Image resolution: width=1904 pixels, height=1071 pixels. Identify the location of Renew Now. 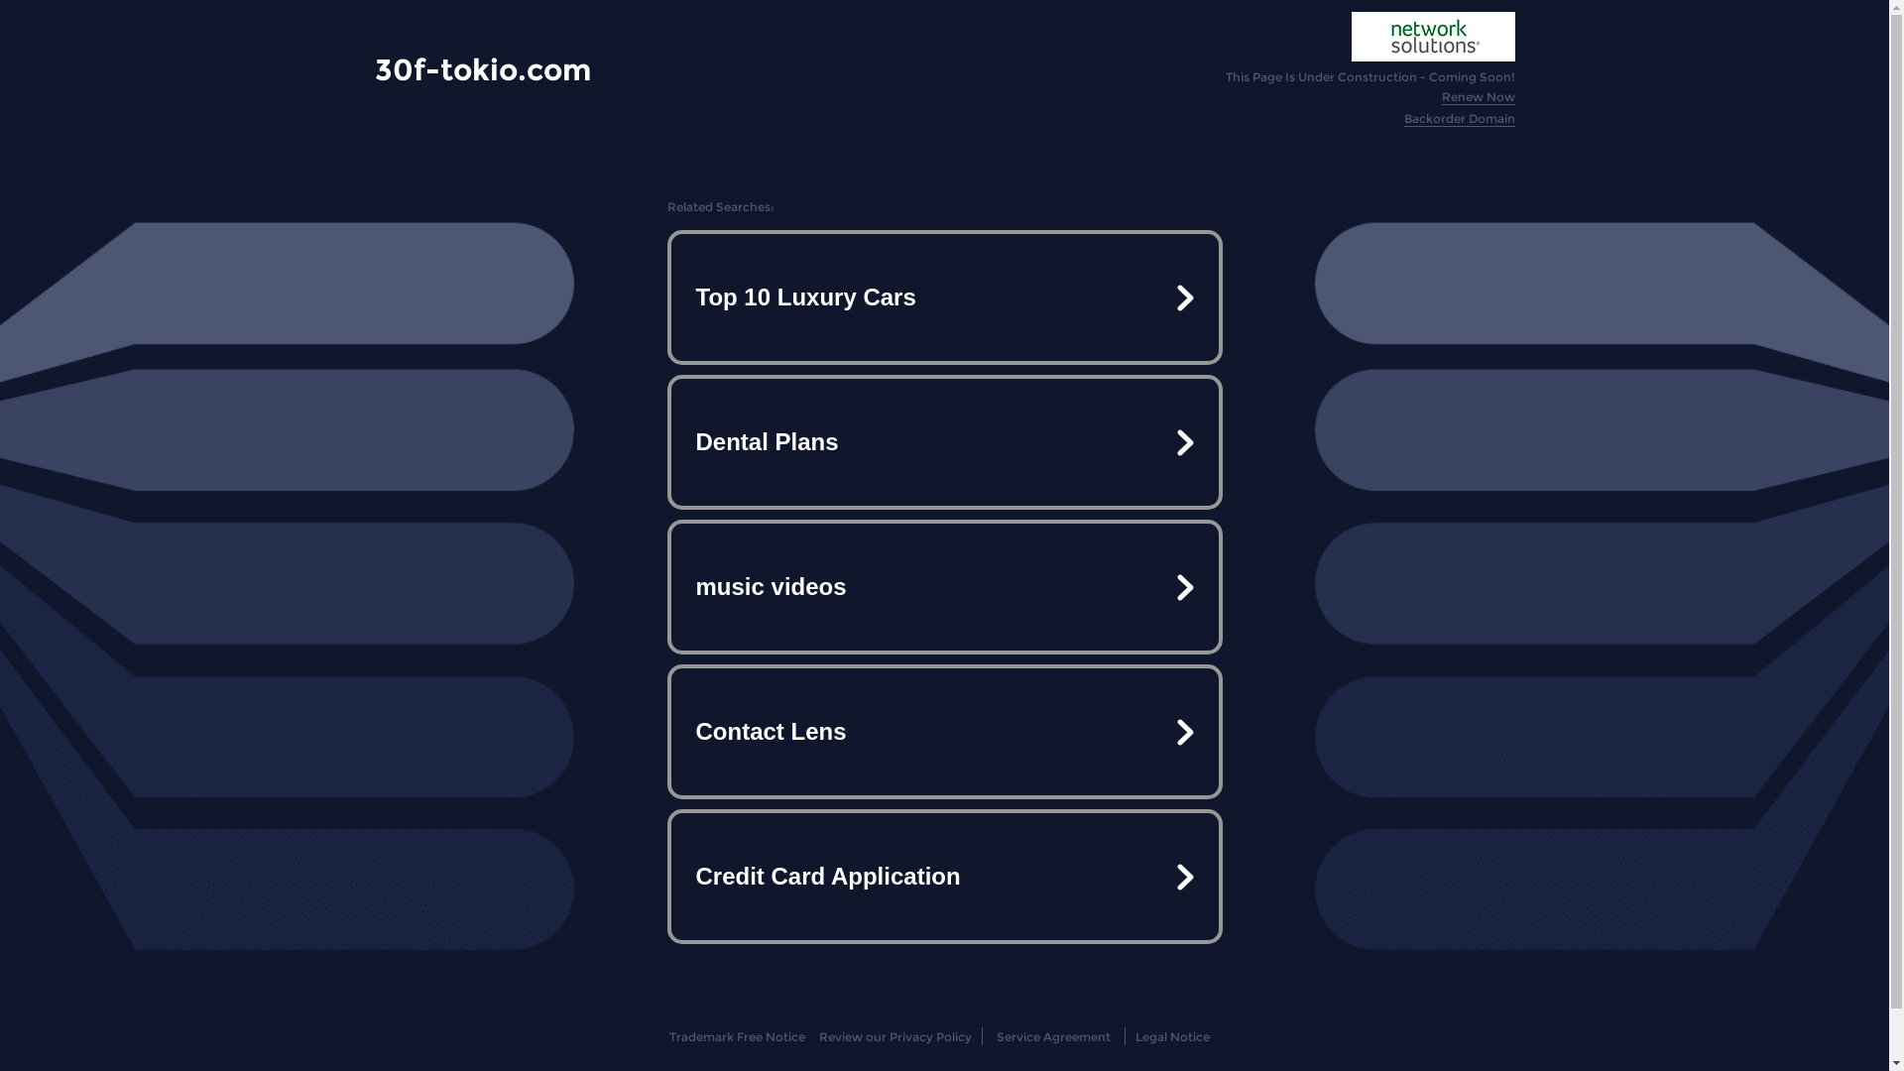
(1479, 97).